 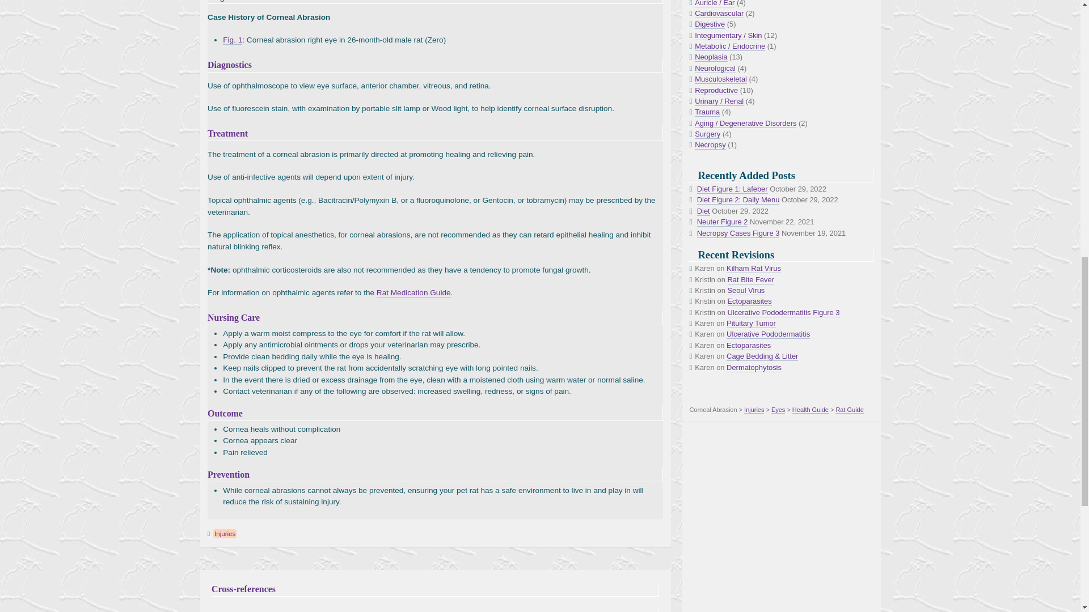 I want to click on Fig. 1, so click(x=233, y=40).